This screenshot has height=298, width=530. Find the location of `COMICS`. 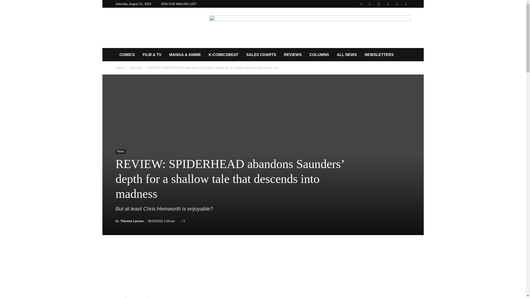

COMICS is located at coordinates (127, 55).